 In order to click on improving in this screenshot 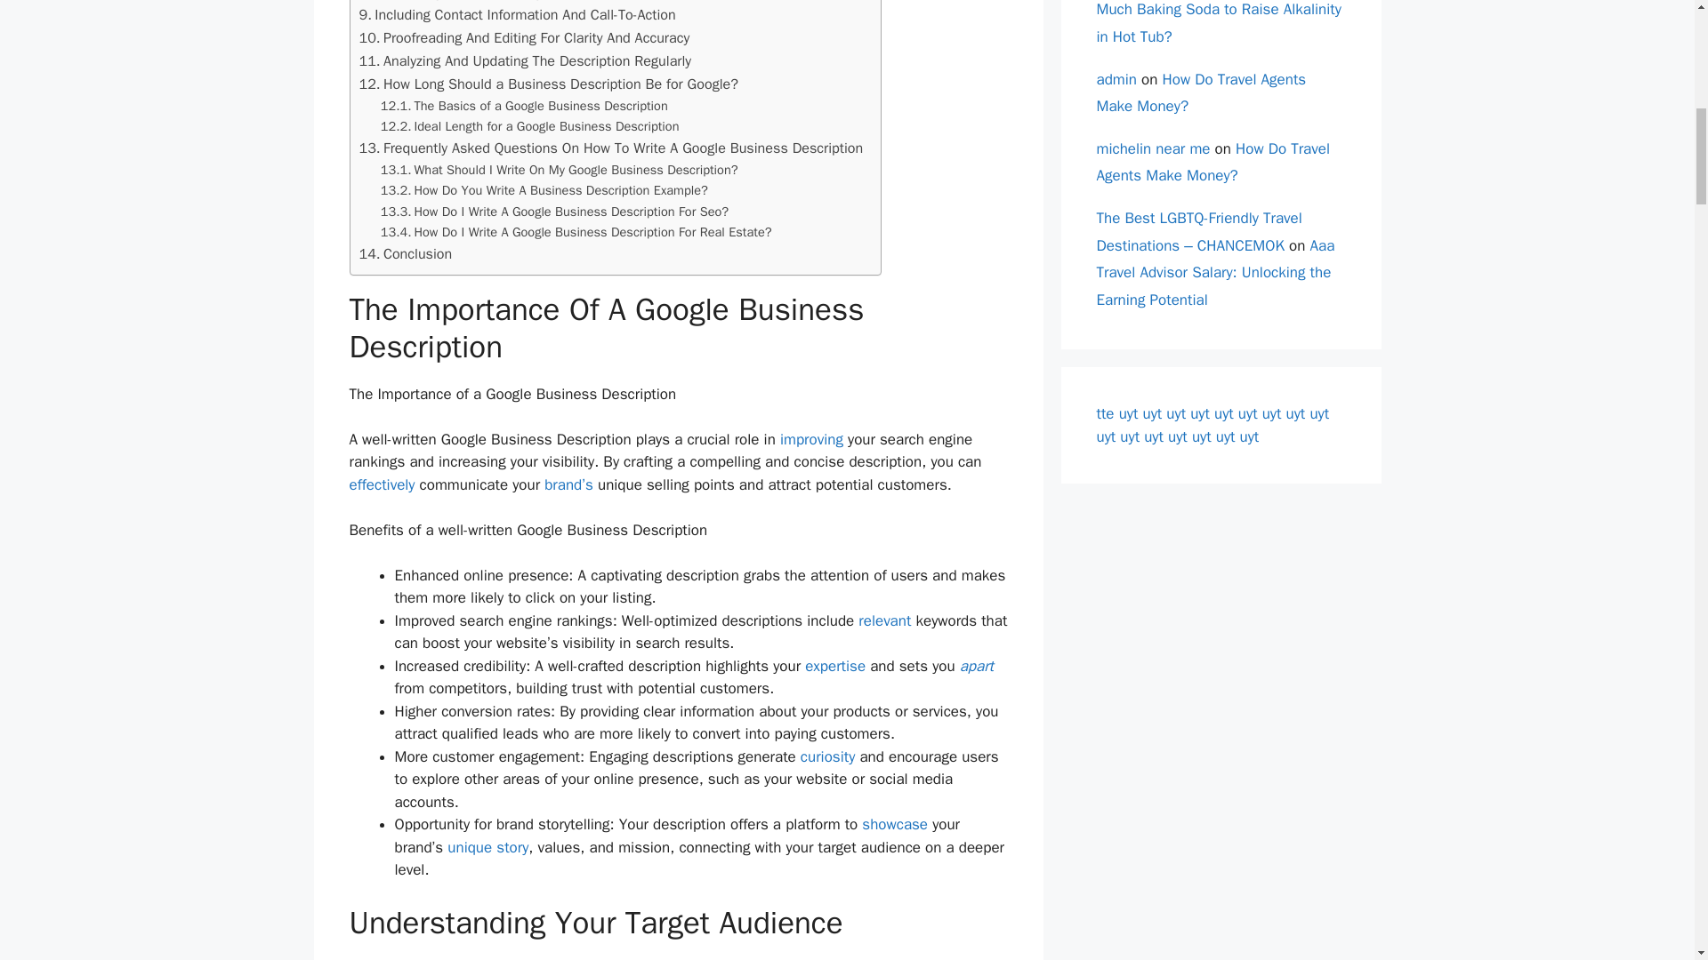, I will do `click(811, 439)`.